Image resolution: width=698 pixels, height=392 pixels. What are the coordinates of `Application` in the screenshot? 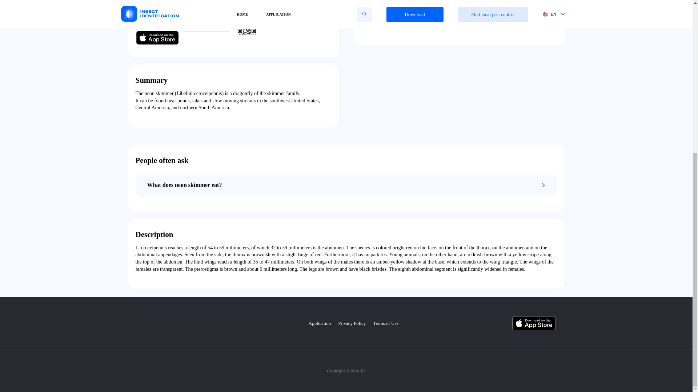 It's located at (320, 323).